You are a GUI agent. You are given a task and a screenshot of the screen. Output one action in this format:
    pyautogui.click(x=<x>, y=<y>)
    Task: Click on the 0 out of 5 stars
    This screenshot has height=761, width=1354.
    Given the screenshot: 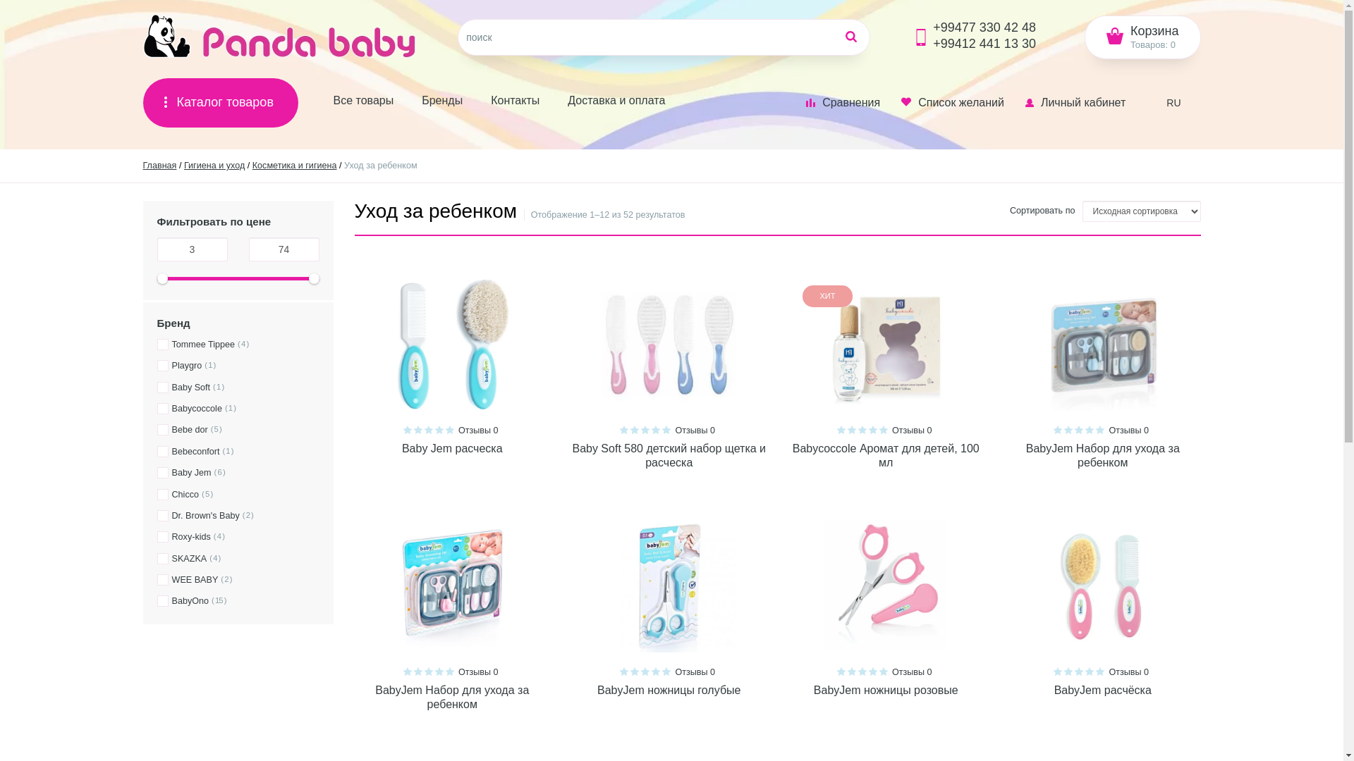 What is the action you would take?
    pyautogui.click(x=645, y=430)
    